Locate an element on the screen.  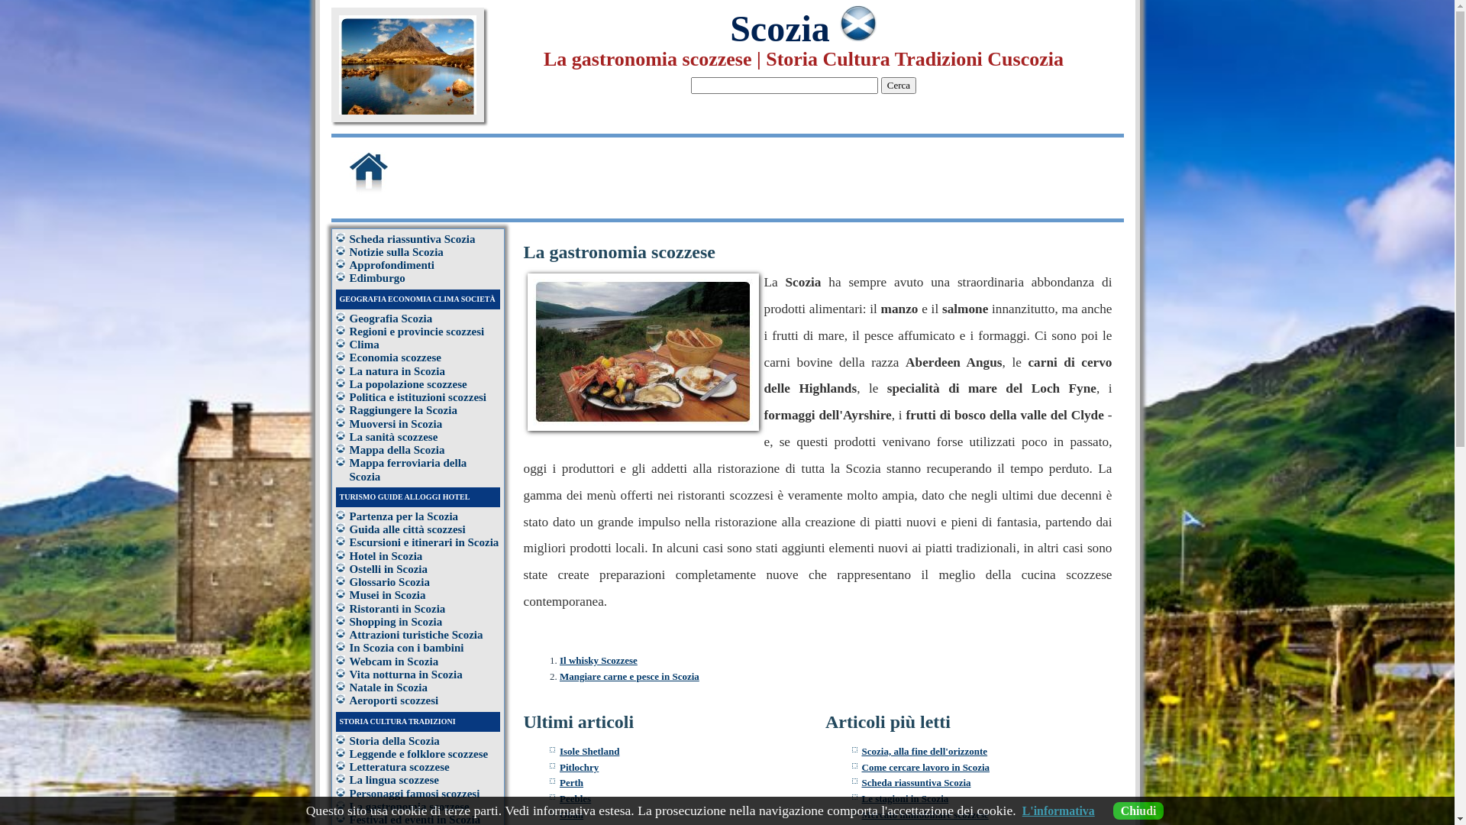
Vita notturna in Scozia is located at coordinates (406, 675).